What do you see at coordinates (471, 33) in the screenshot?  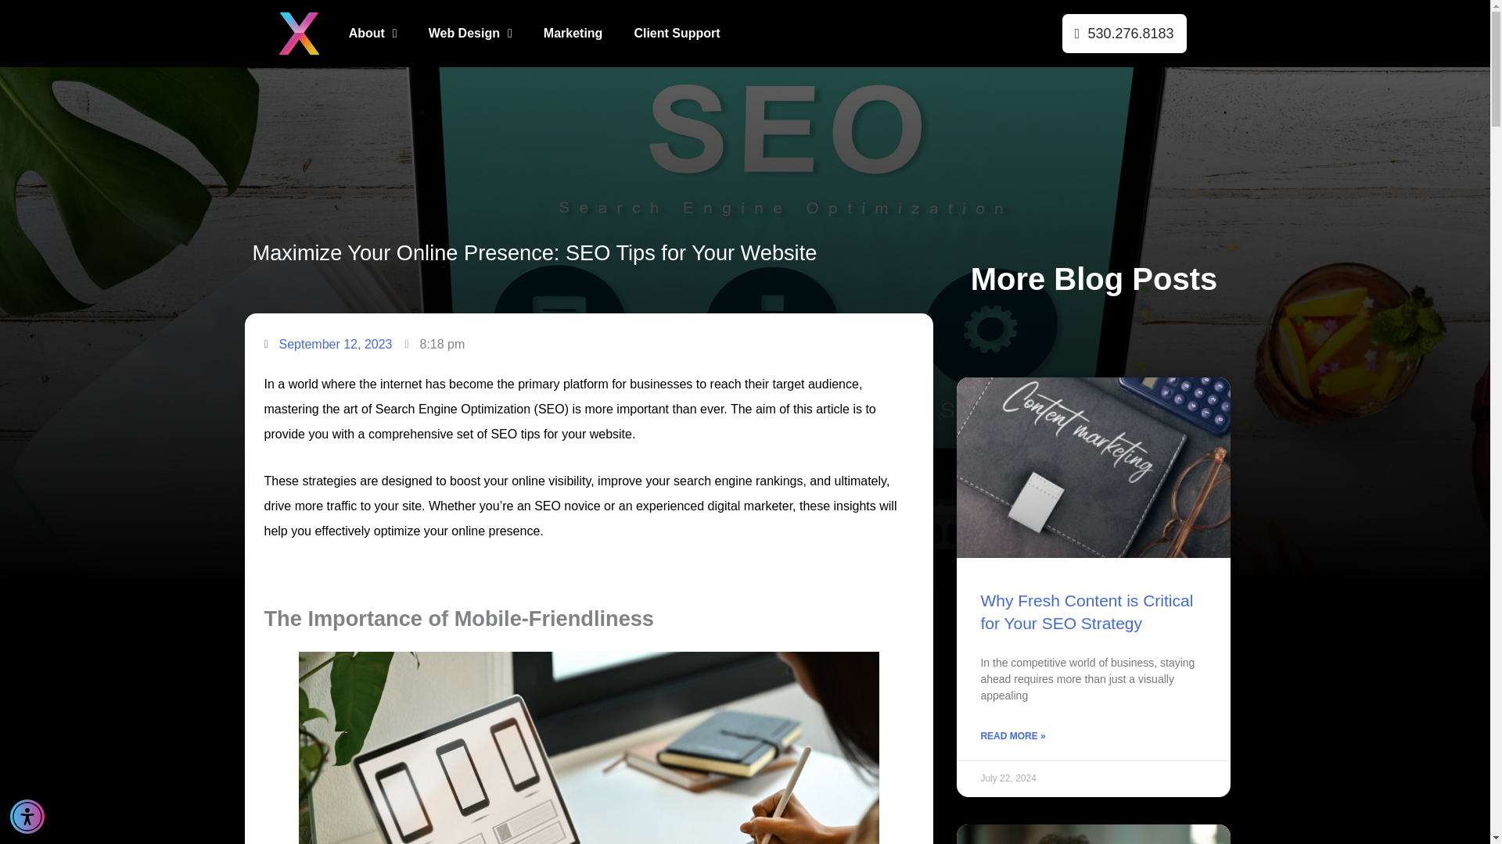 I see `Web Design` at bounding box center [471, 33].